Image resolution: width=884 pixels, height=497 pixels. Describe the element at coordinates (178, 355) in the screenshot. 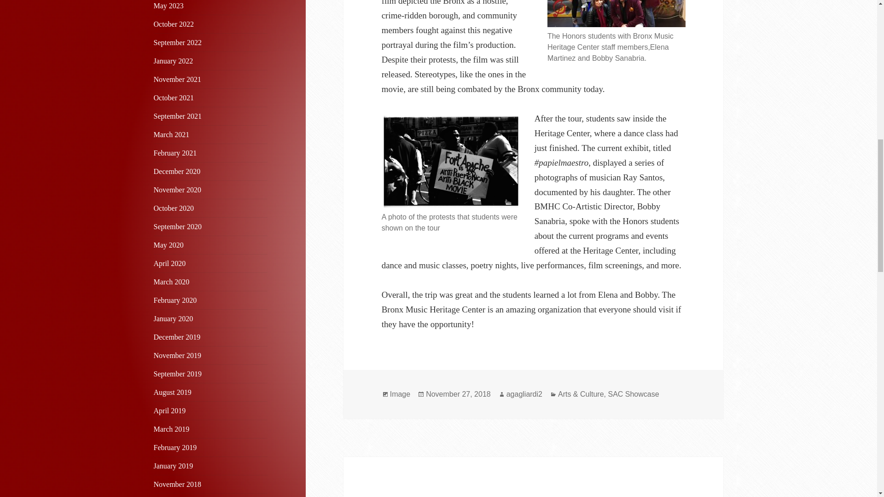

I see `November 2019` at that location.